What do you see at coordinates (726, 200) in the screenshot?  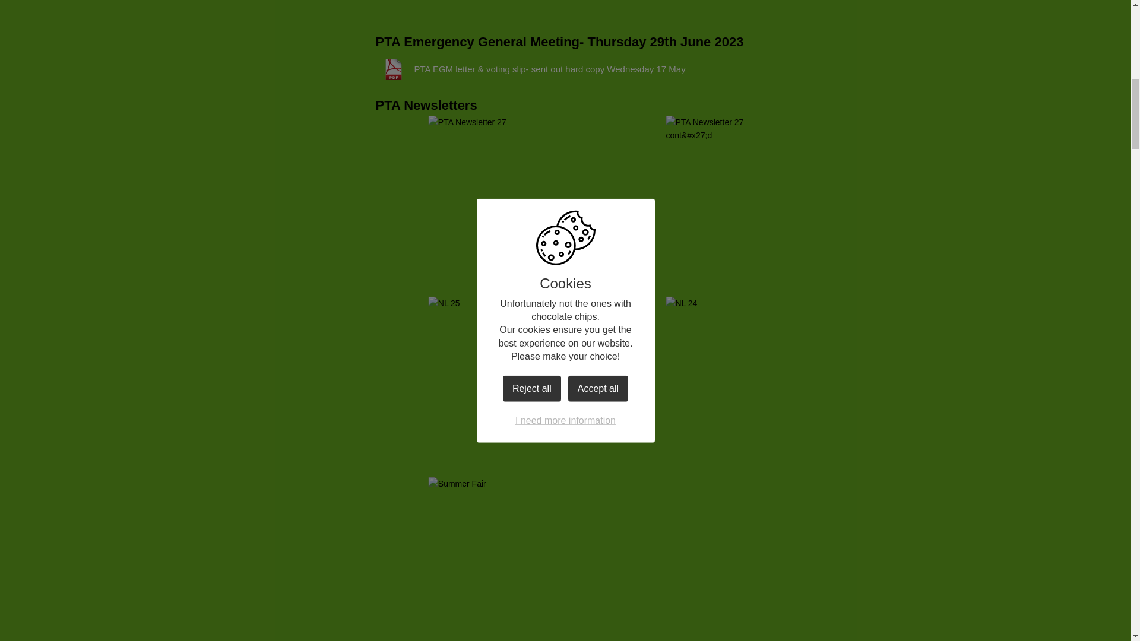 I see `View large version of image` at bounding box center [726, 200].